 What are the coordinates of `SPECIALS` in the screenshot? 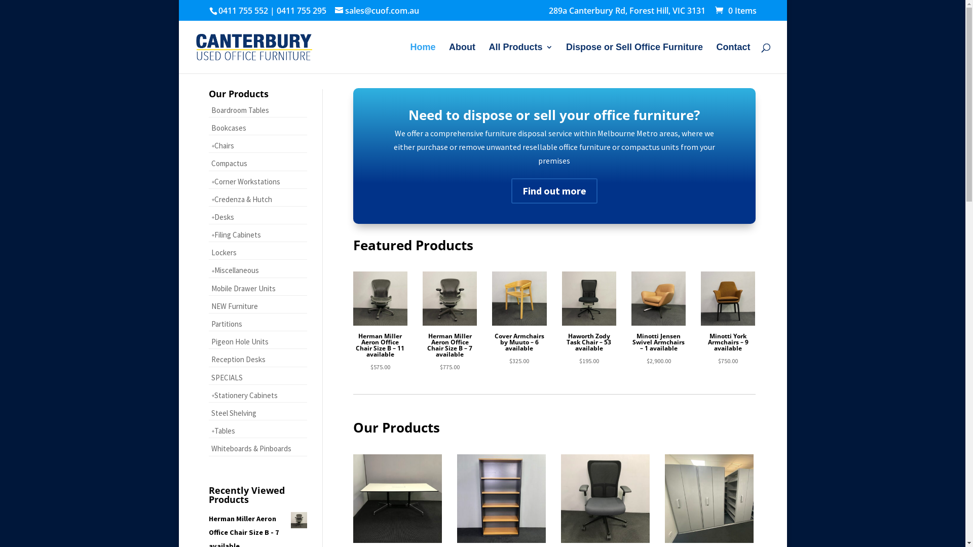 It's located at (258, 377).